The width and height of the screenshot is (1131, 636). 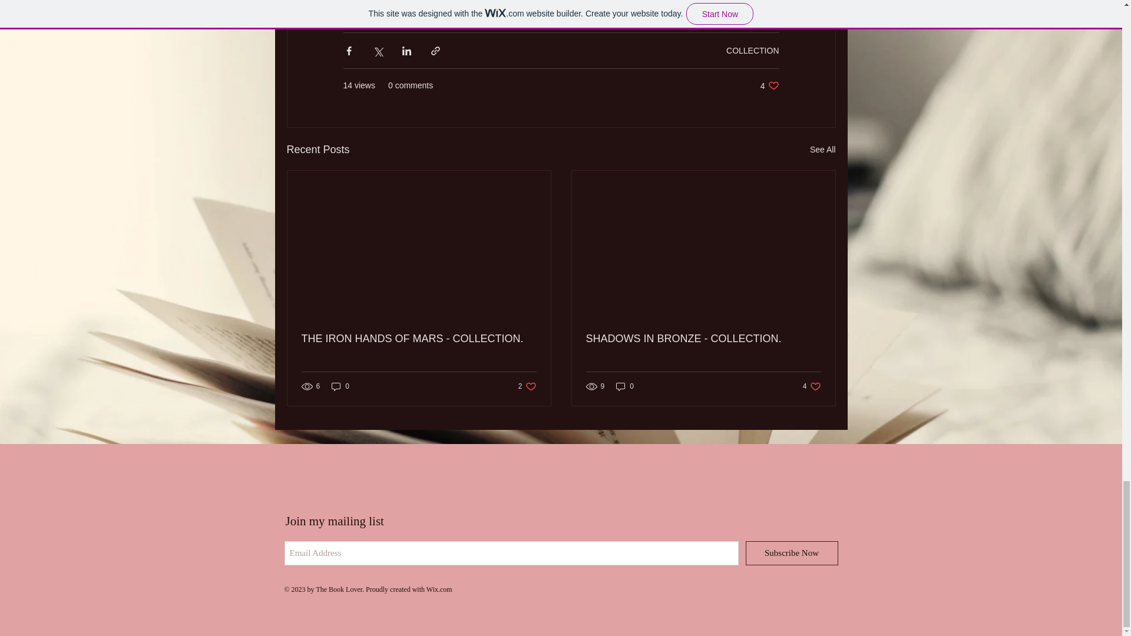 I want to click on SHADOWS IN BRONZE - COLLECTION., so click(x=769, y=86).